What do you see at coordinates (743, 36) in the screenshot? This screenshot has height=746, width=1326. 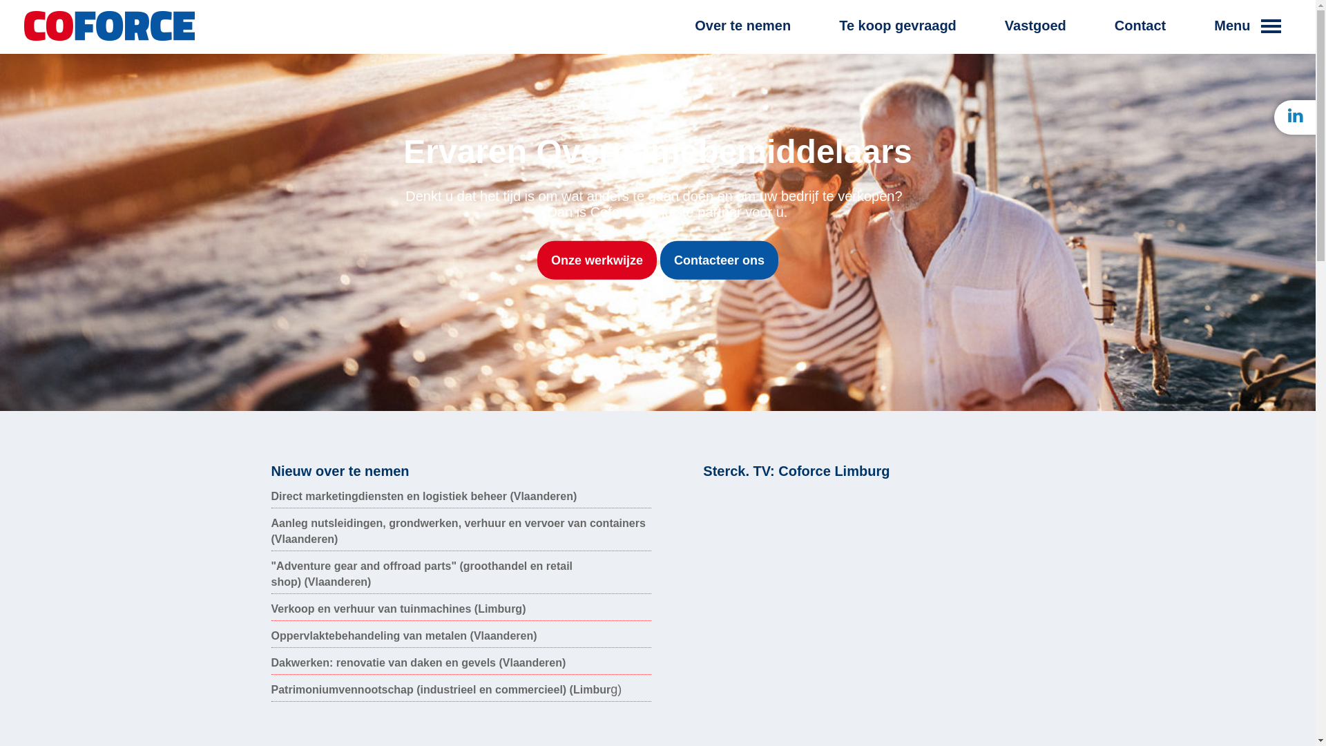 I see `Over te nemen` at bounding box center [743, 36].